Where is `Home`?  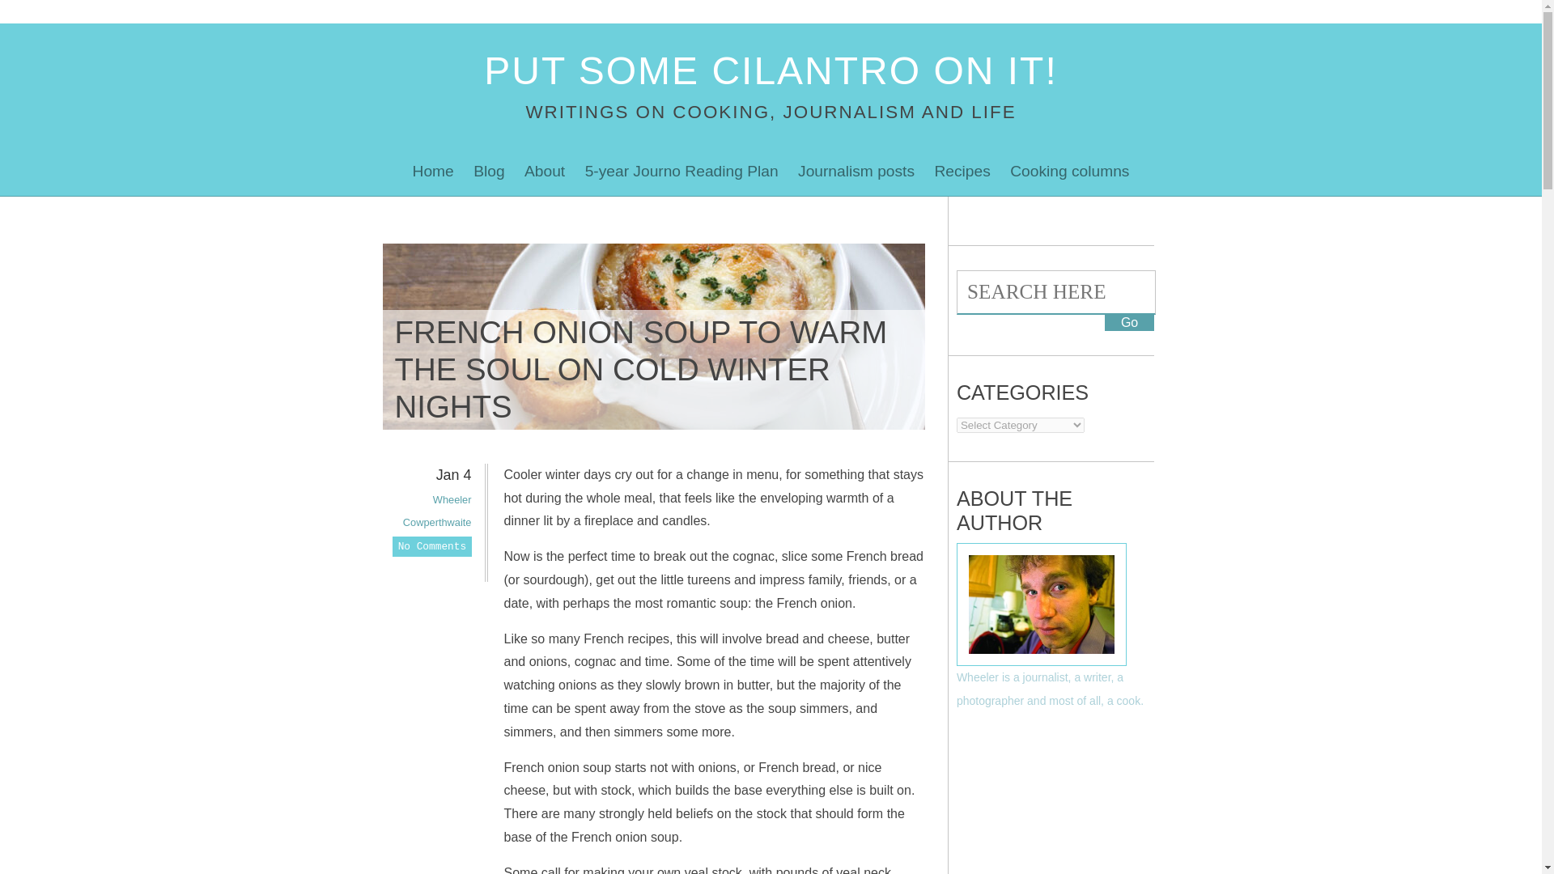 Home is located at coordinates (432, 172).